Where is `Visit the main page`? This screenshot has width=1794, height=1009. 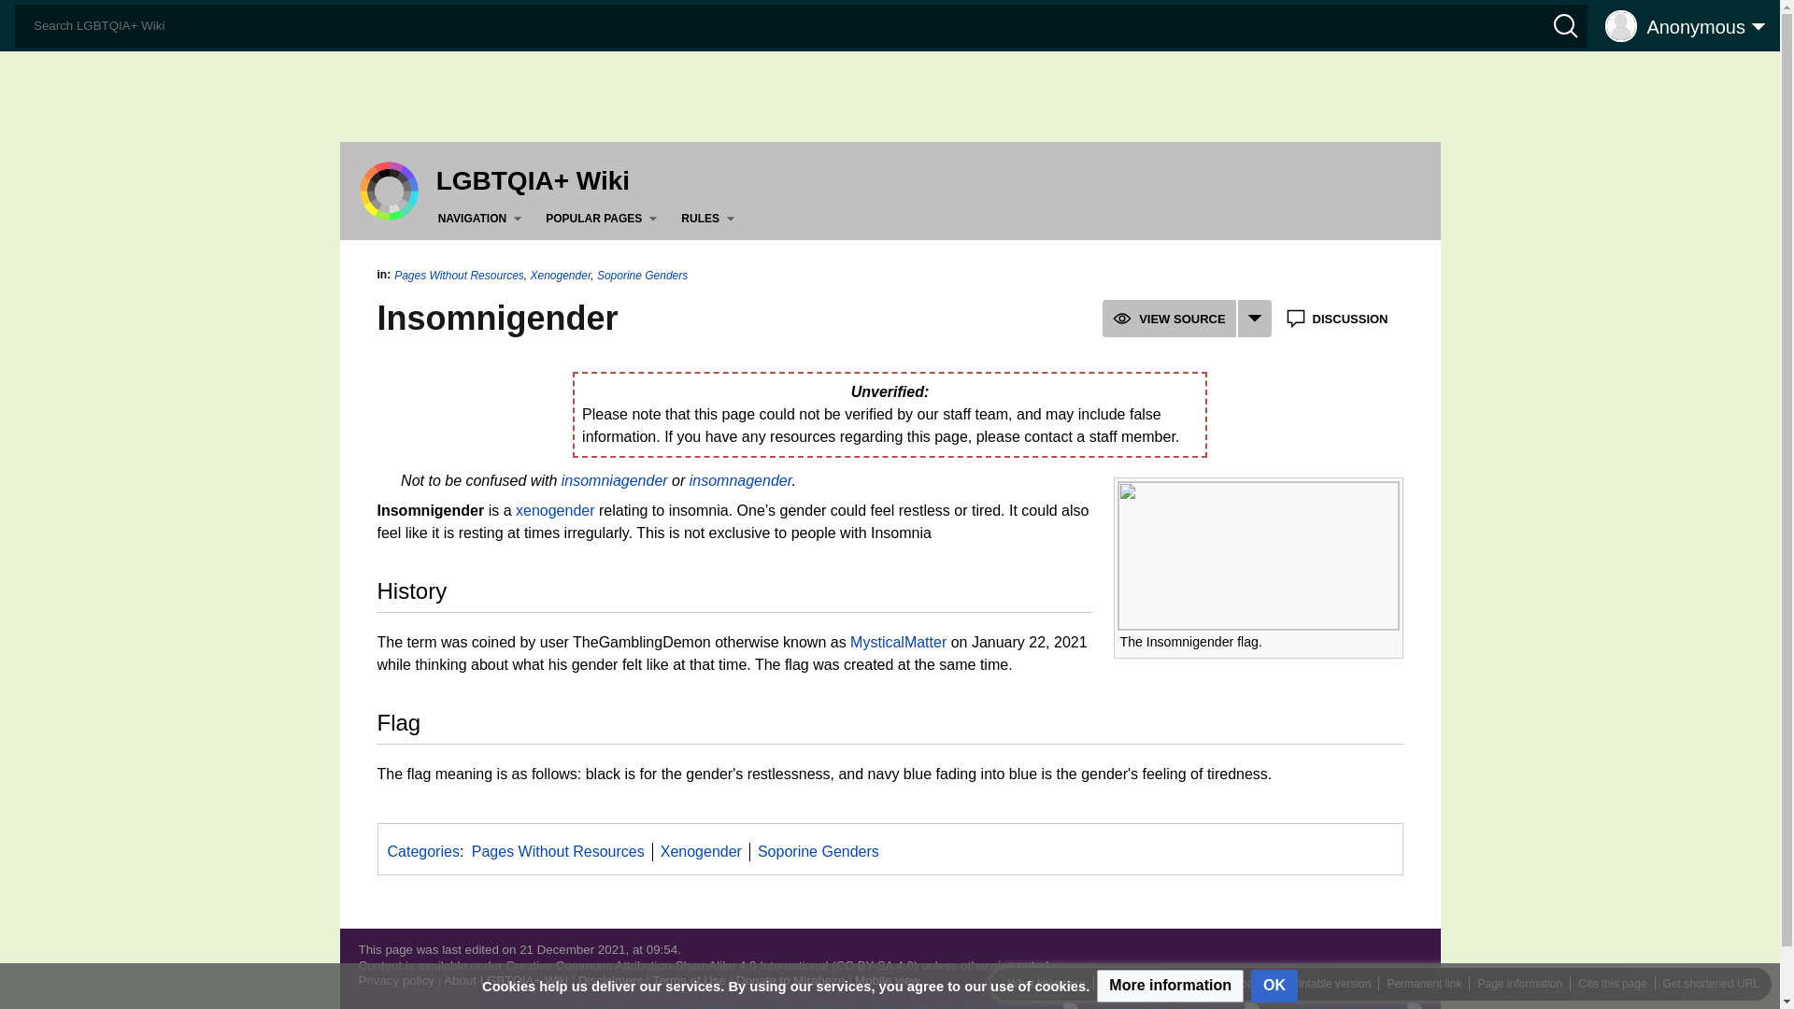
Visit the main page is located at coordinates (389, 190).